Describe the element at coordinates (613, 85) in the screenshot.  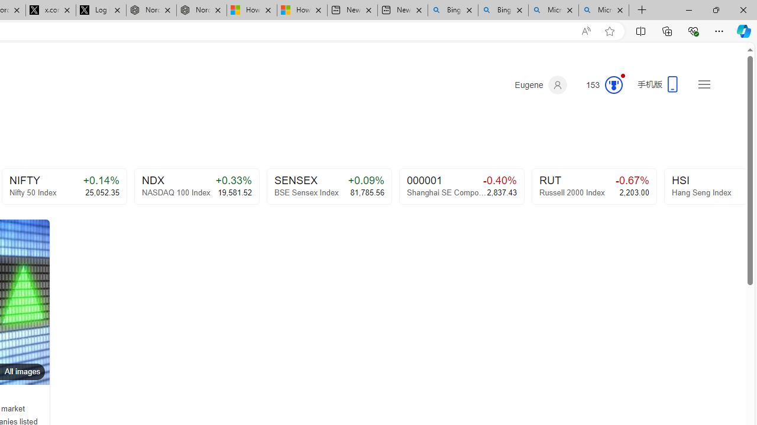
I see `Class: medal-circled` at that location.